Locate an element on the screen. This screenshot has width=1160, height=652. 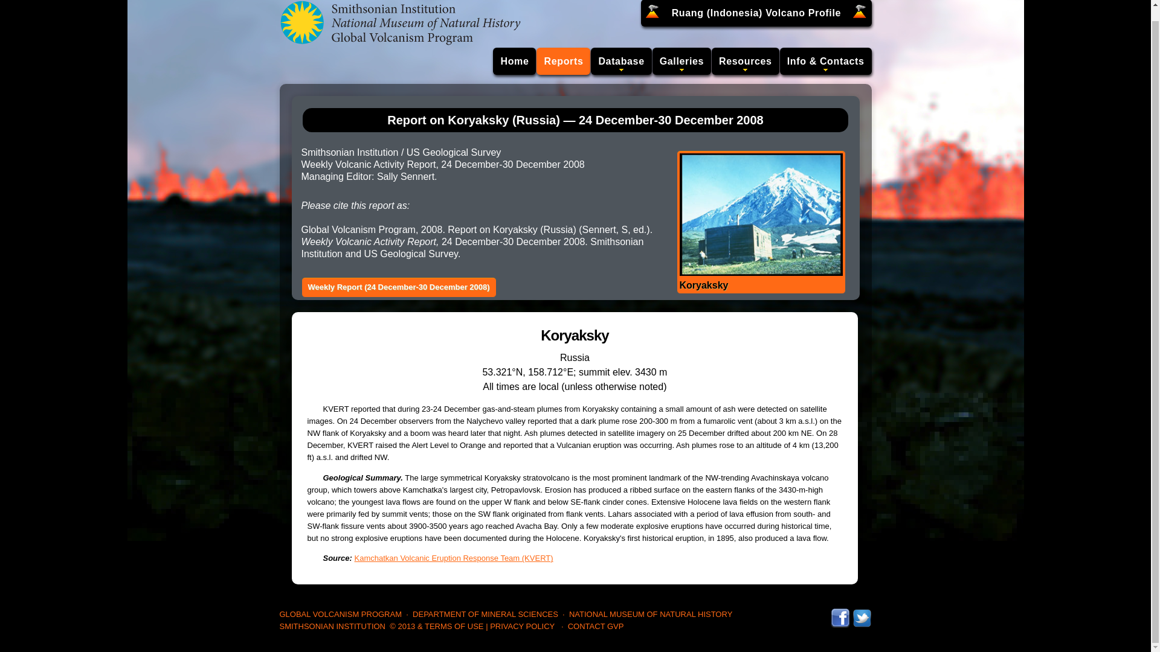
Link to Privacy Notice is located at coordinates (522, 627).